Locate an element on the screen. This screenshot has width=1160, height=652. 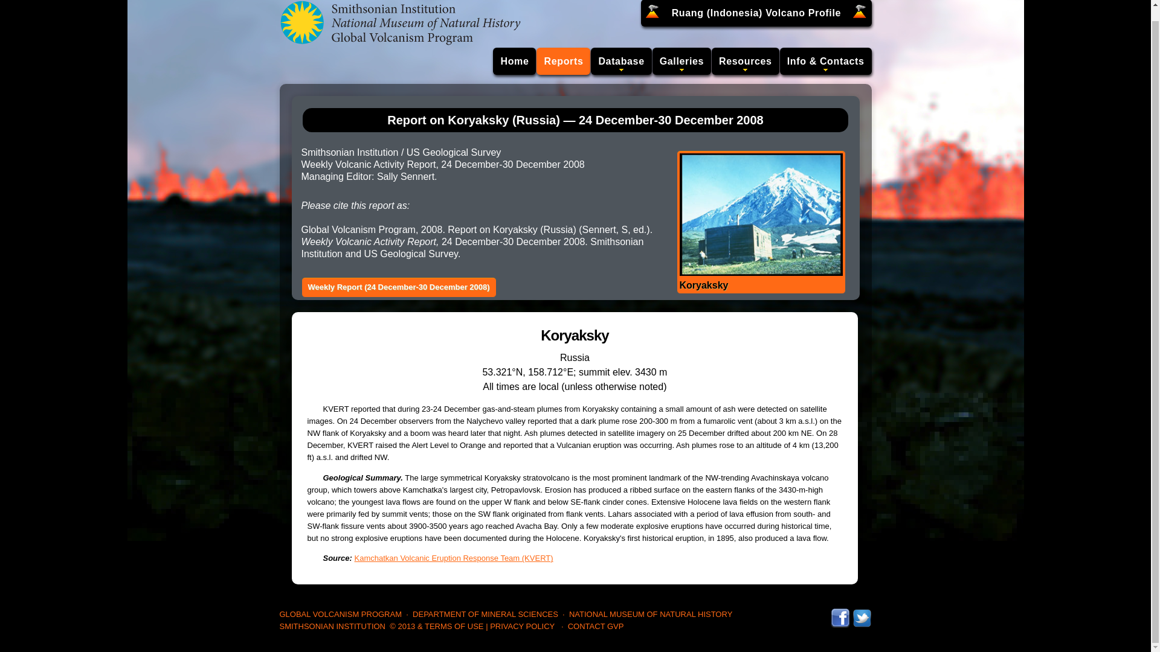
Link to Privacy Notice is located at coordinates (522, 627).